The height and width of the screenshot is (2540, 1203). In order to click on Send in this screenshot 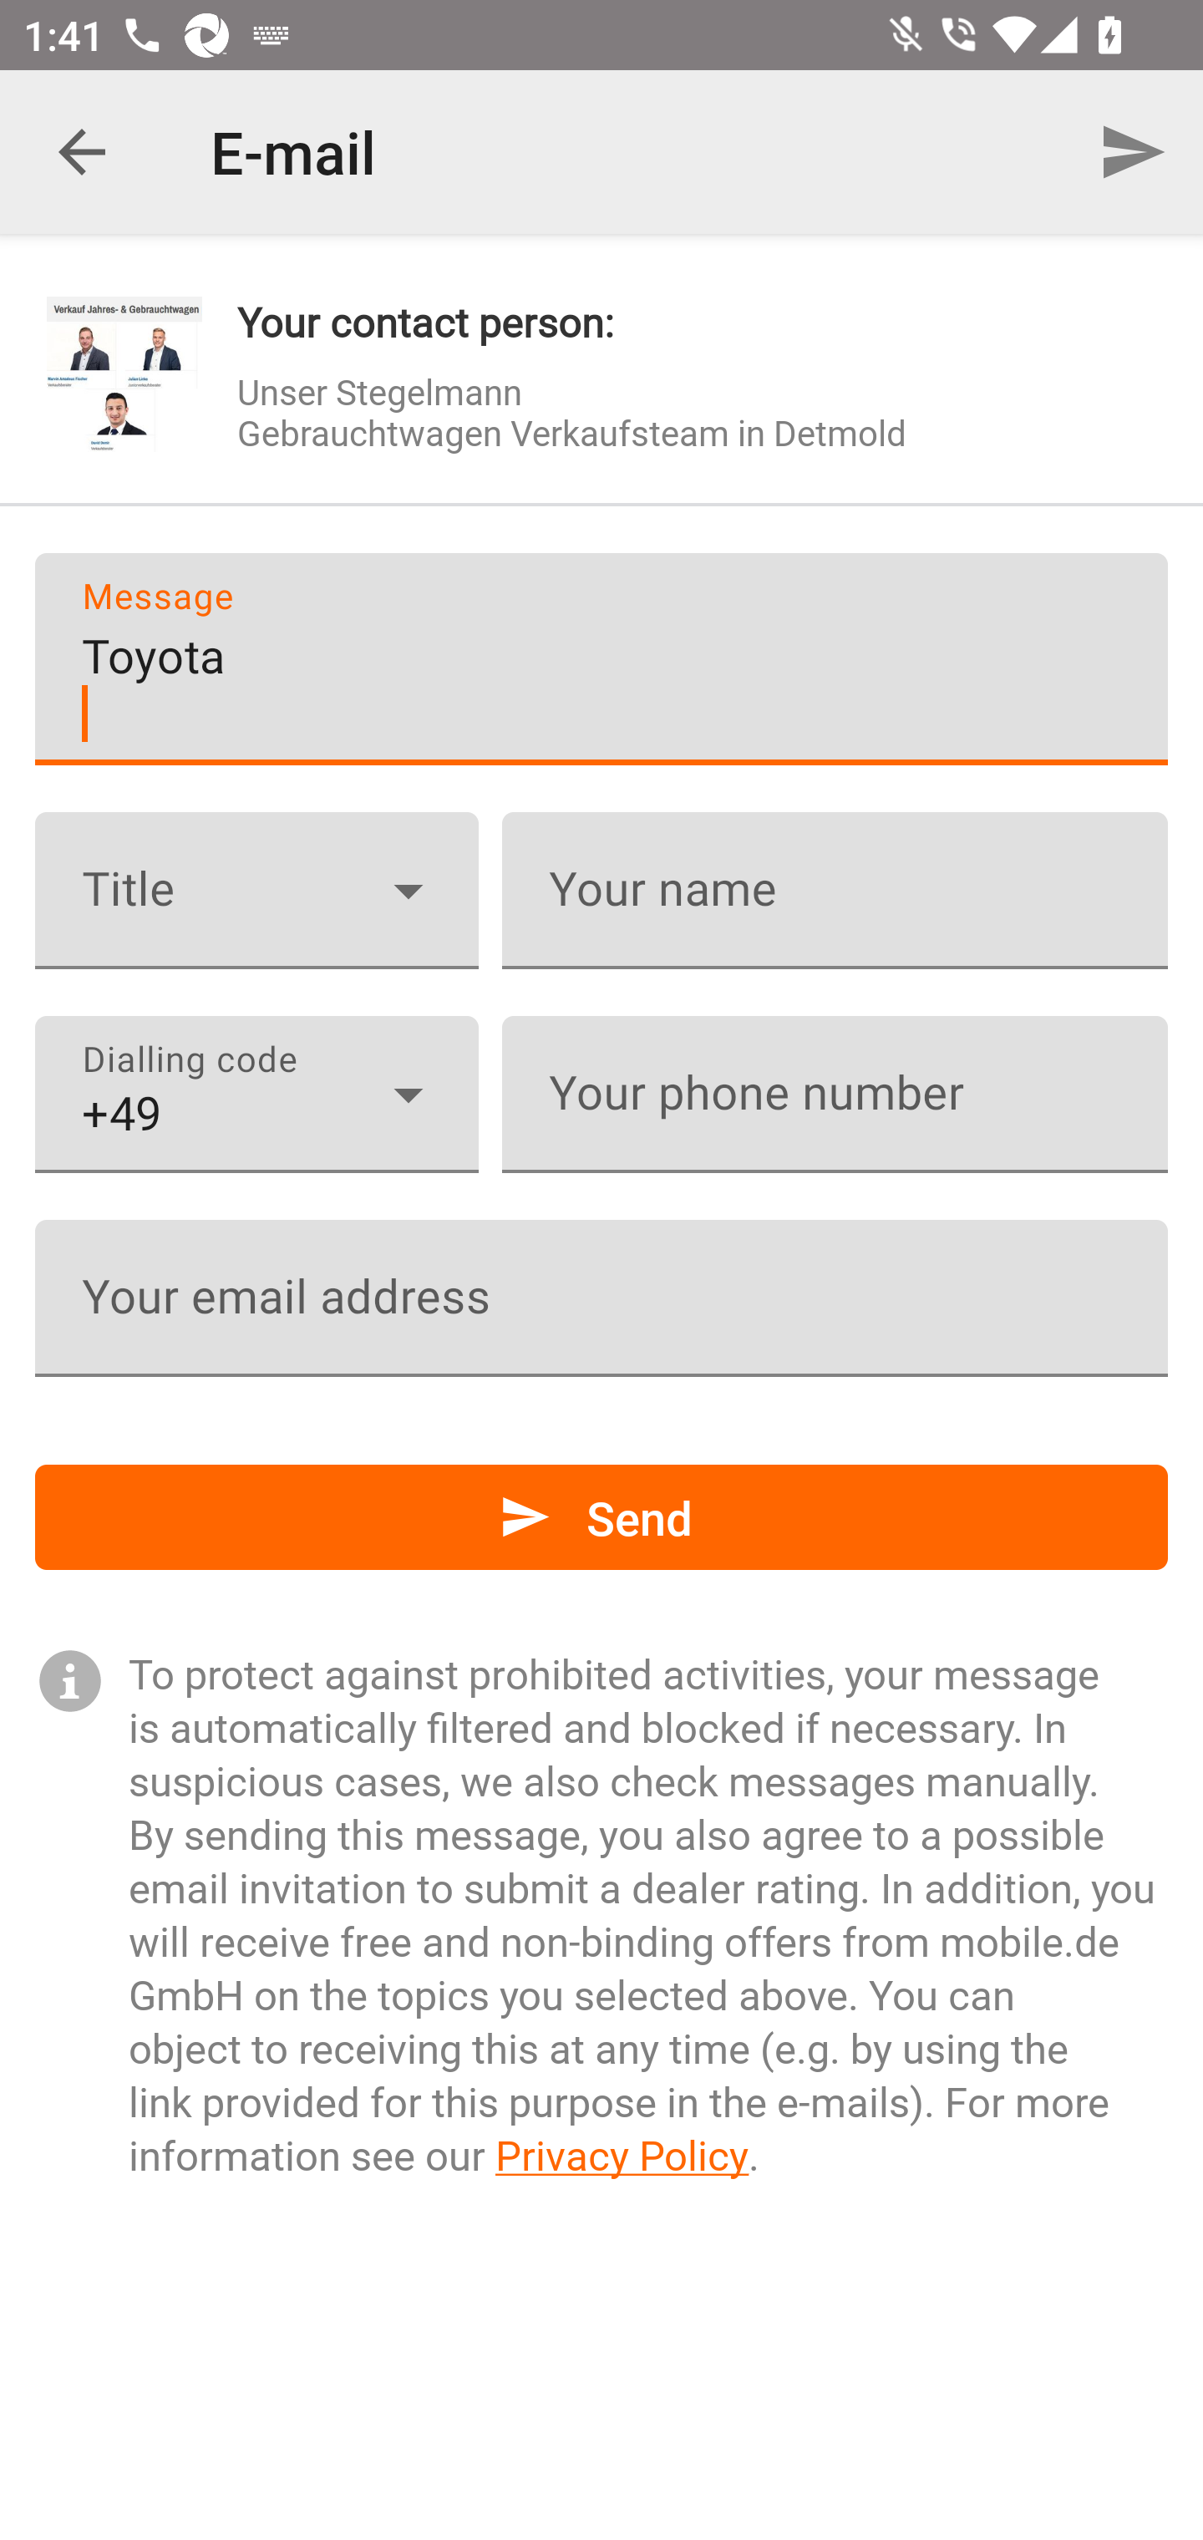, I will do `click(601, 1517)`.